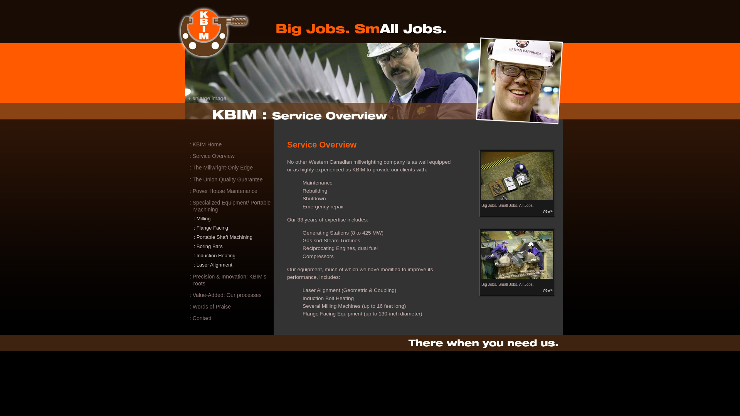 The width and height of the screenshot is (740, 416). Describe the element at coordinates (234, 237) in the screenshot. I see `: Portable Shaft Machining` at that location.